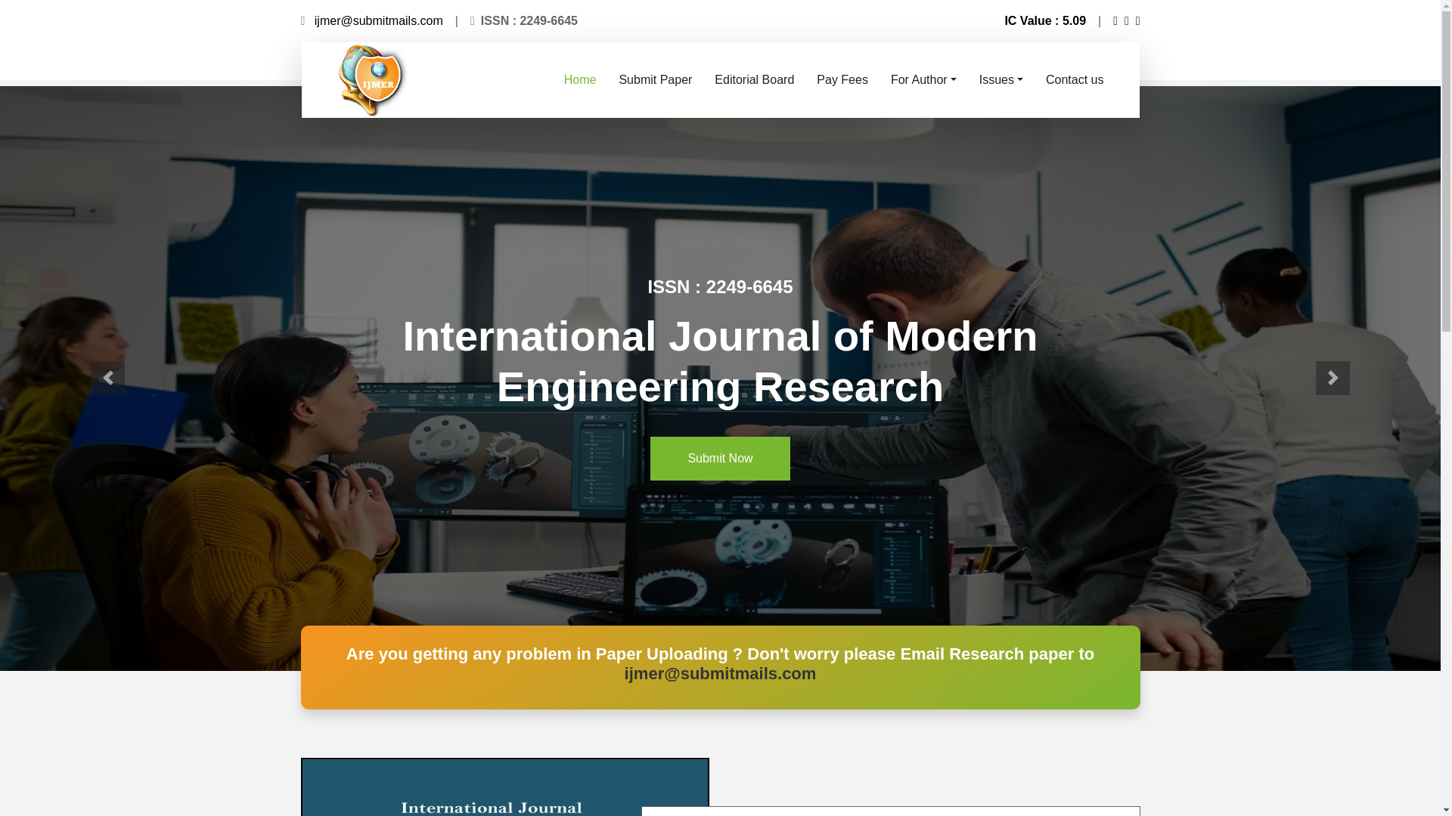 This screenshot has height=816, width=1452. What do you see at coordinates (842, 79) in the screenshot?
I see `Pay Fees` at bounding box center [842, 79].